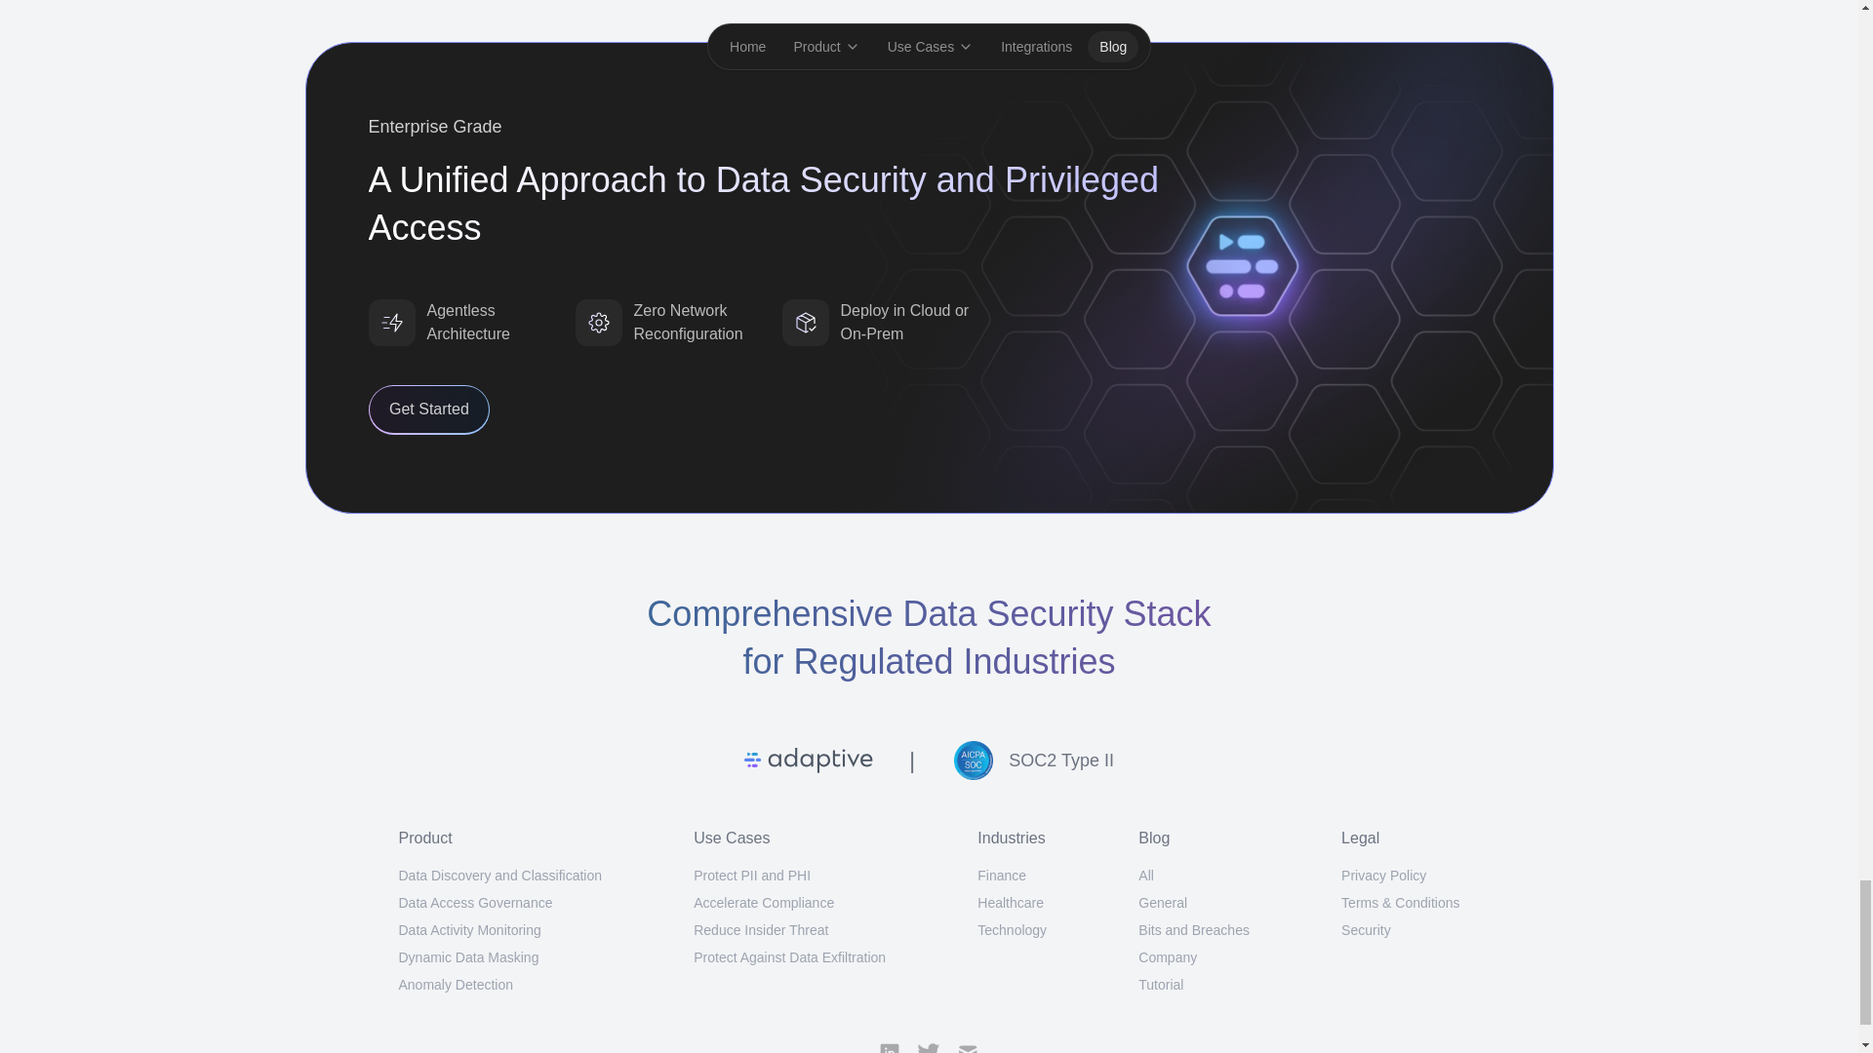 The height and width of the screenshot is (1053, 1873). What do you see at coordinates (1145, 876) in the screenshot?
I see `All` at bounding box center [1145, 876].